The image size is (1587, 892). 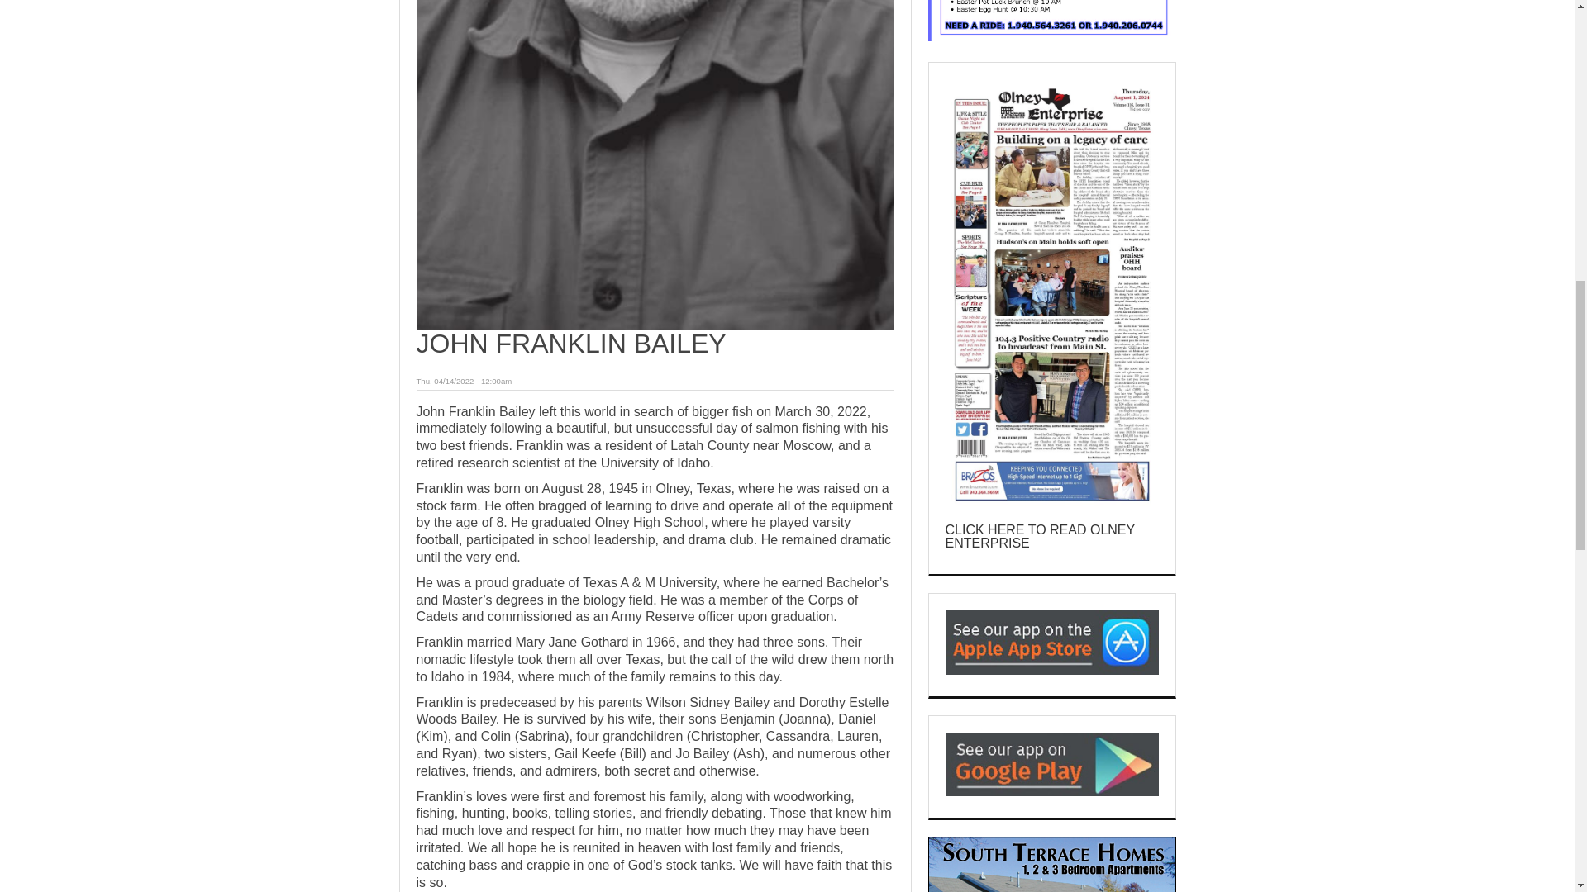 I want to click on Tweets by OlneyEnterprise, so click(x=1024, y=94).